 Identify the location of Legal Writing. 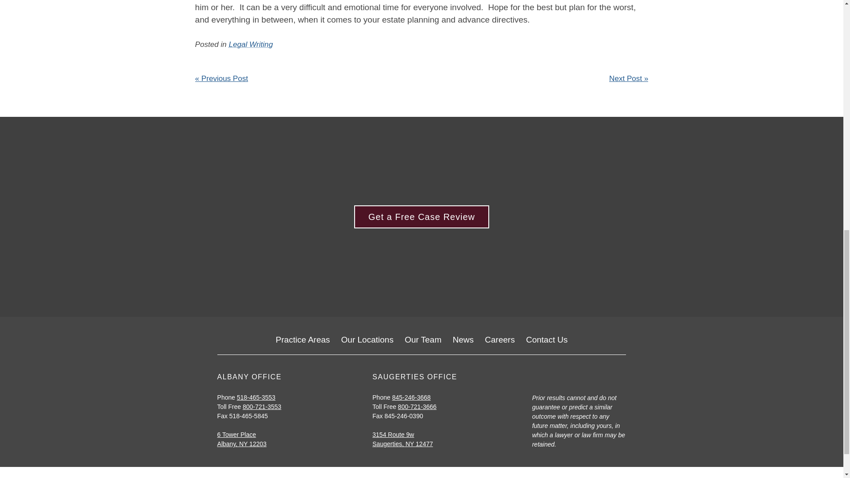
(251, 44).